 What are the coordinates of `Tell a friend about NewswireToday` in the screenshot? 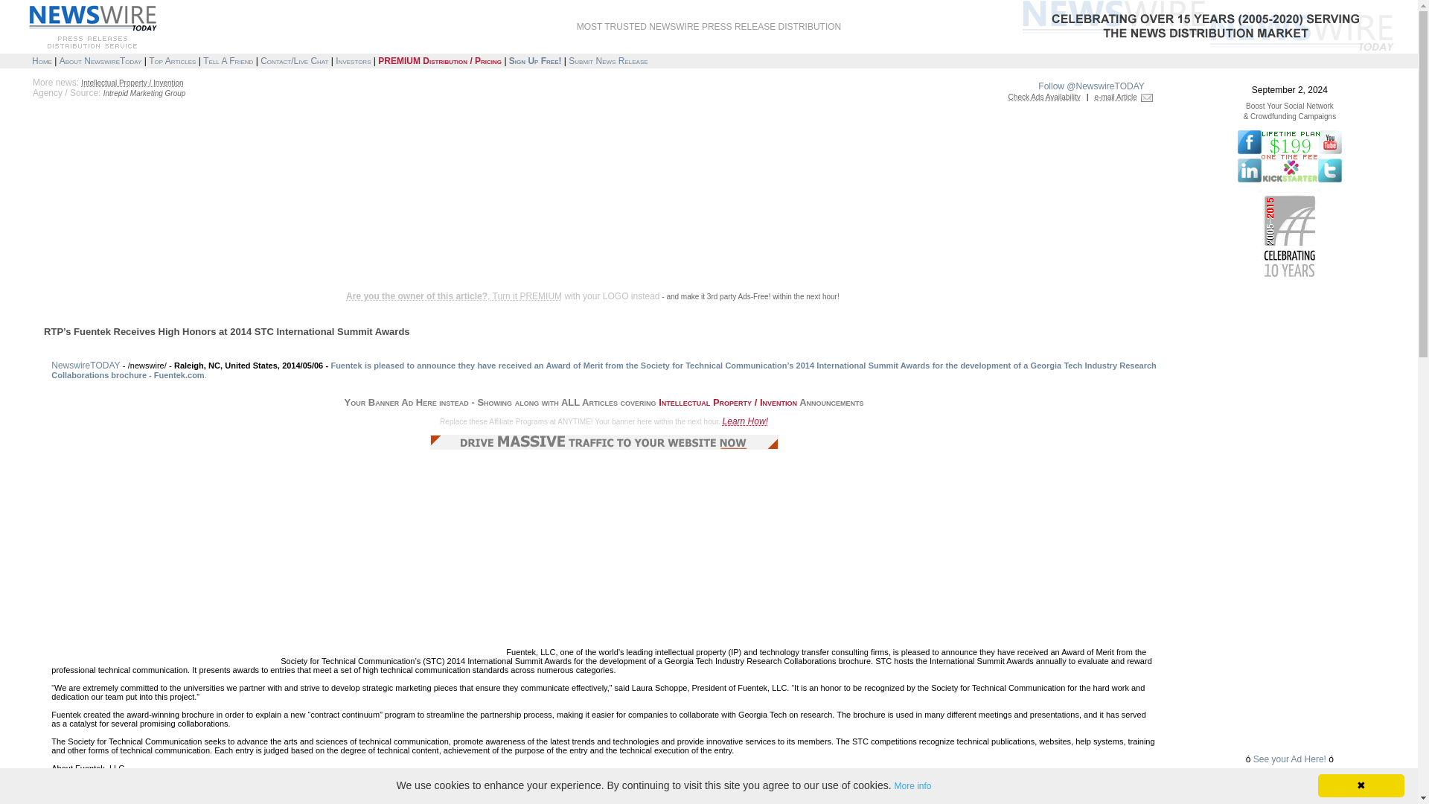 It's located at (228, 60).